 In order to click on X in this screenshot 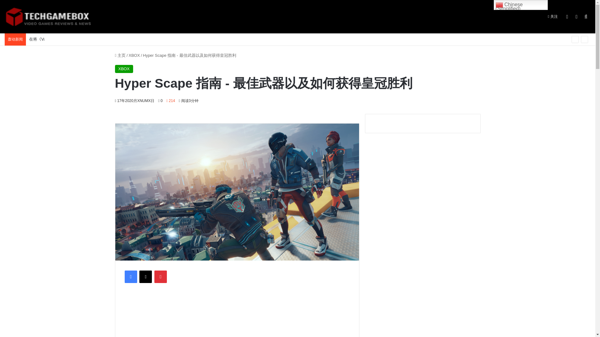, I will do `click(145, 277)`.